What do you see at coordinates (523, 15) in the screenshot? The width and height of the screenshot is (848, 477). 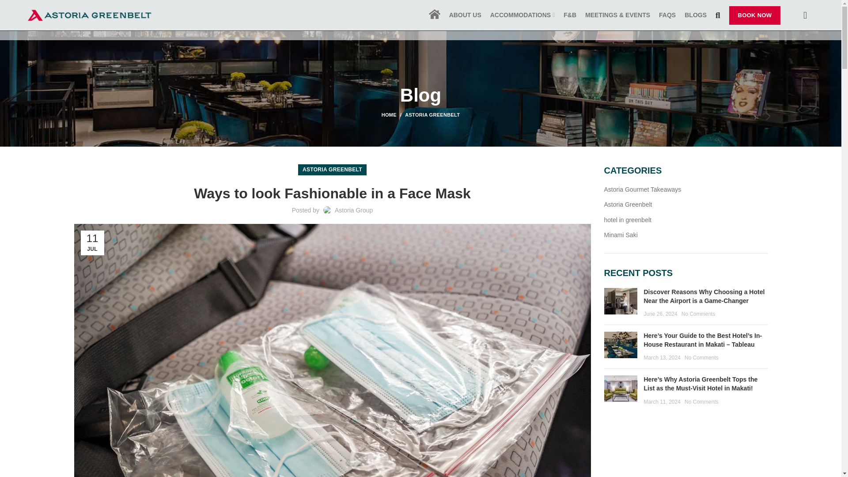 I see `ACCOMMODATIONS` at bounding box center [523, 15].